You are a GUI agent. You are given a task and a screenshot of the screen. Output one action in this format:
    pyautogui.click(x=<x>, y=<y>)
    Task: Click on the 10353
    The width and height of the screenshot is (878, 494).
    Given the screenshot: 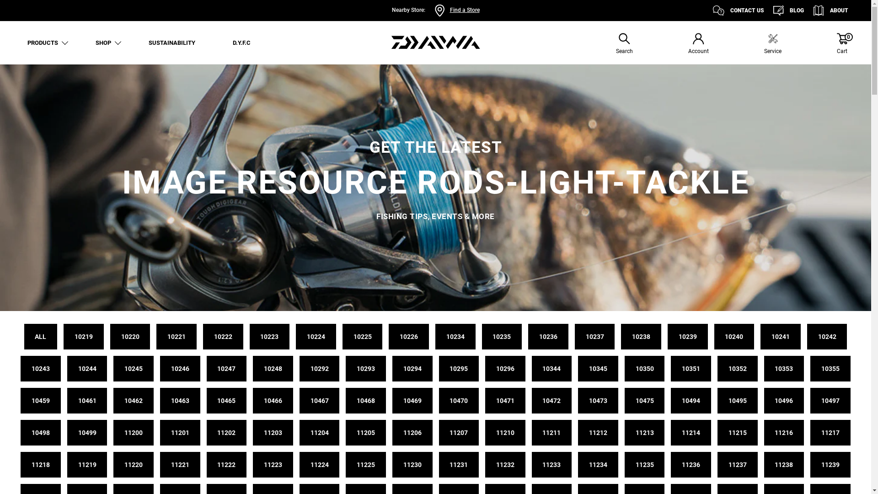 What is the action you would take?
    pyautogui.click(x=784, y=369)
    